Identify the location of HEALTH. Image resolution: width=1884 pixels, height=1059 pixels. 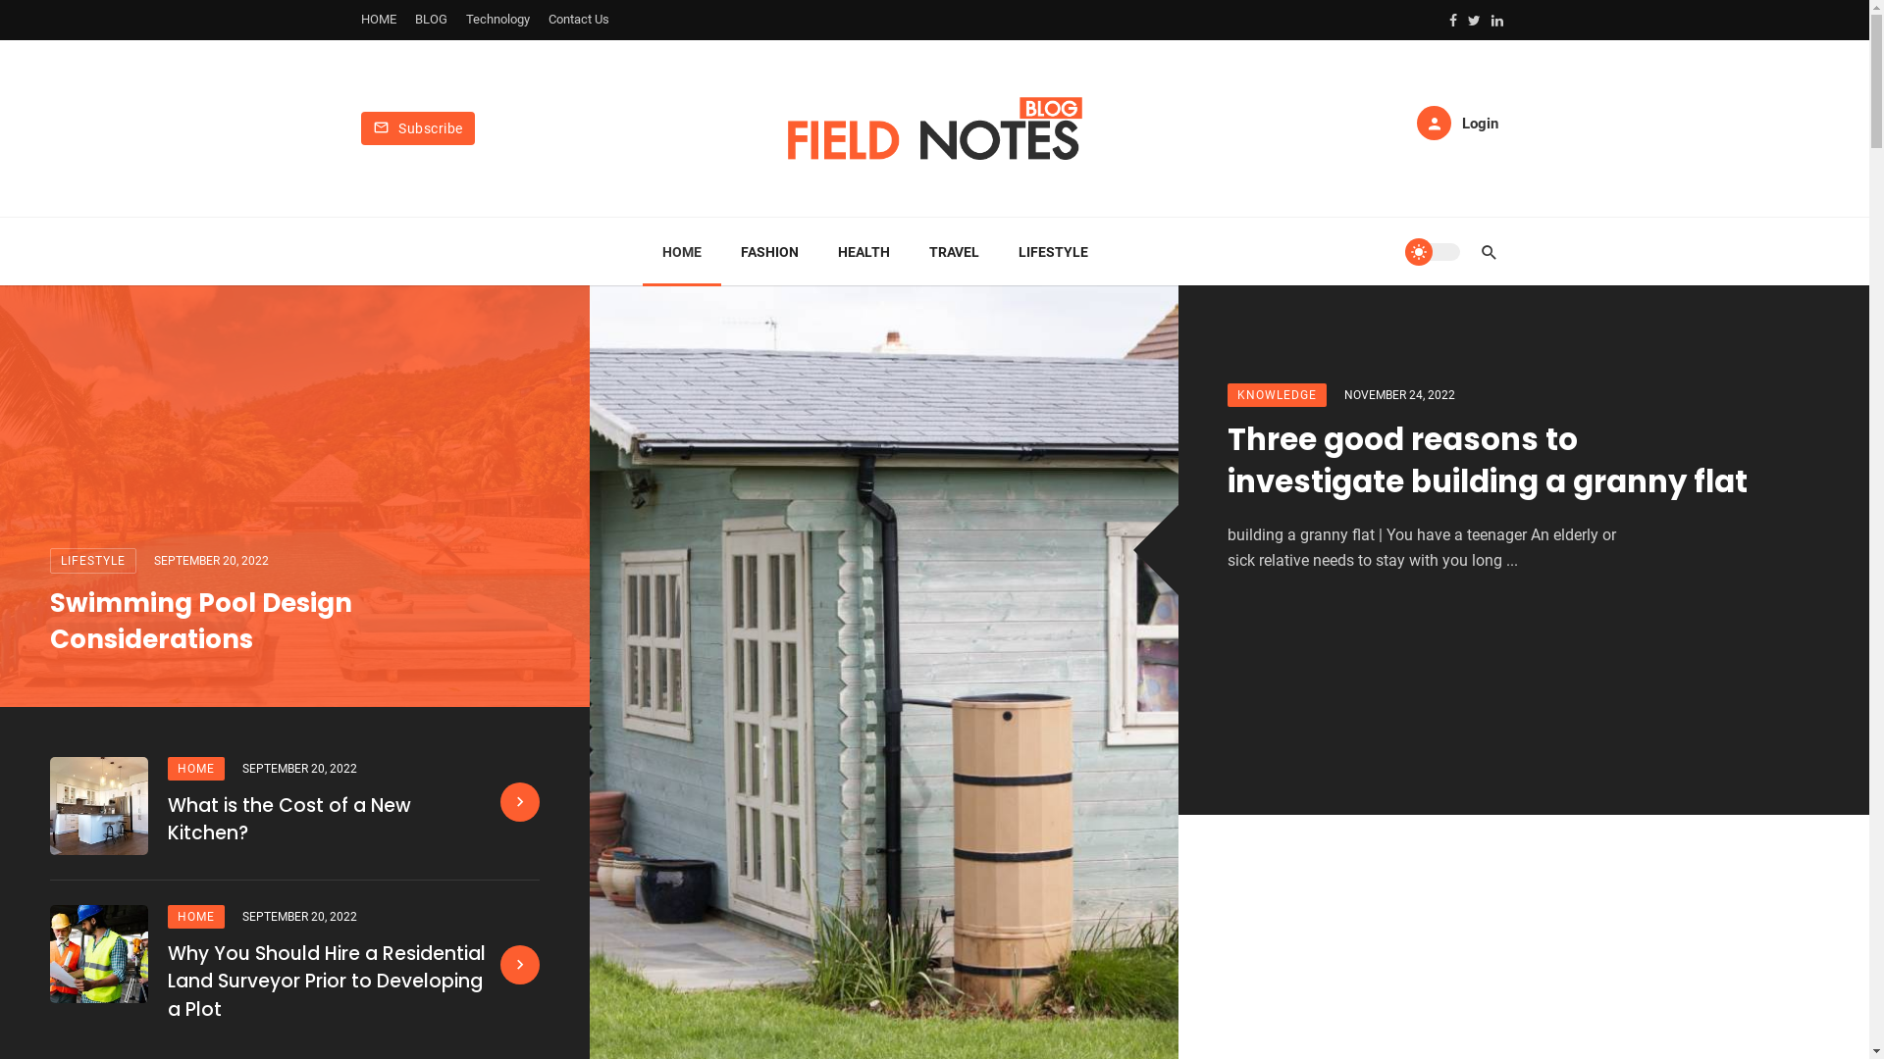
(863, 252).